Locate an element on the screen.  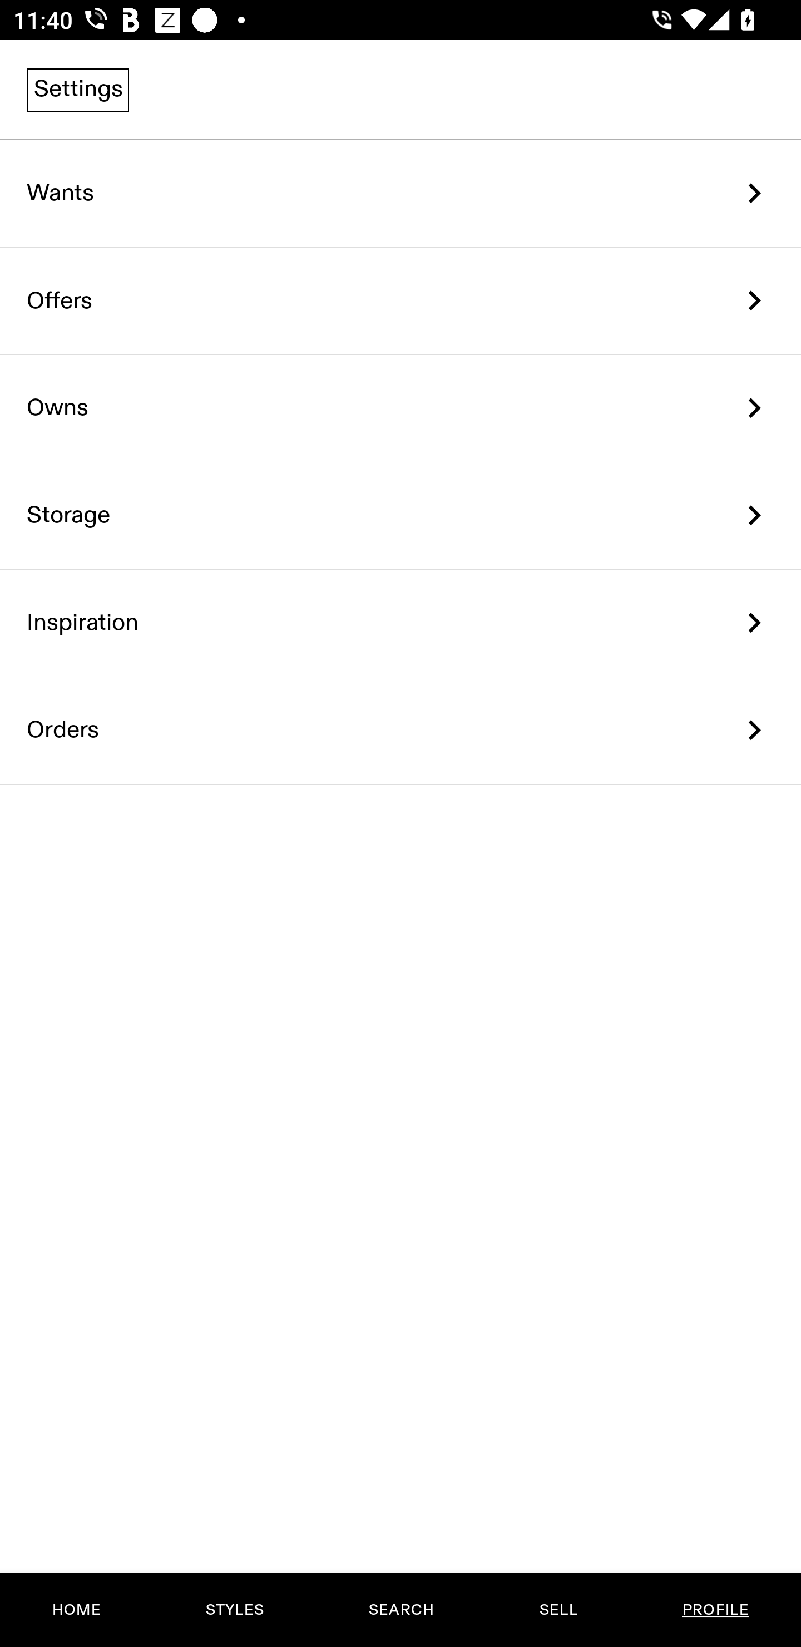
SEARCH is located at coordinates (401, 1610).